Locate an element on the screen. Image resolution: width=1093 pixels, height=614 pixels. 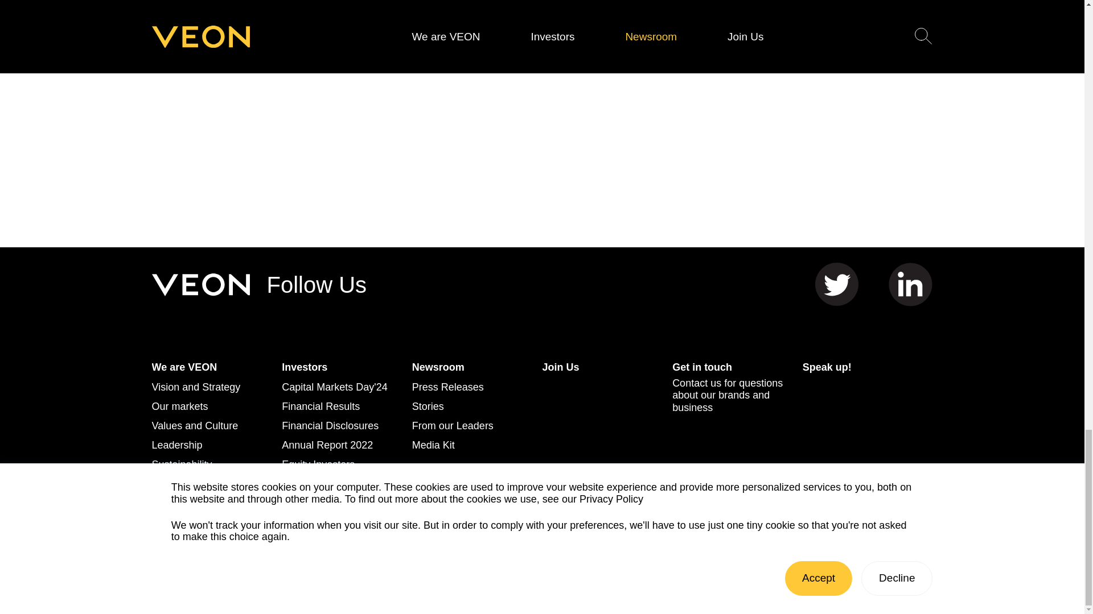
Values and Culture is located at coordinates (195, 426).